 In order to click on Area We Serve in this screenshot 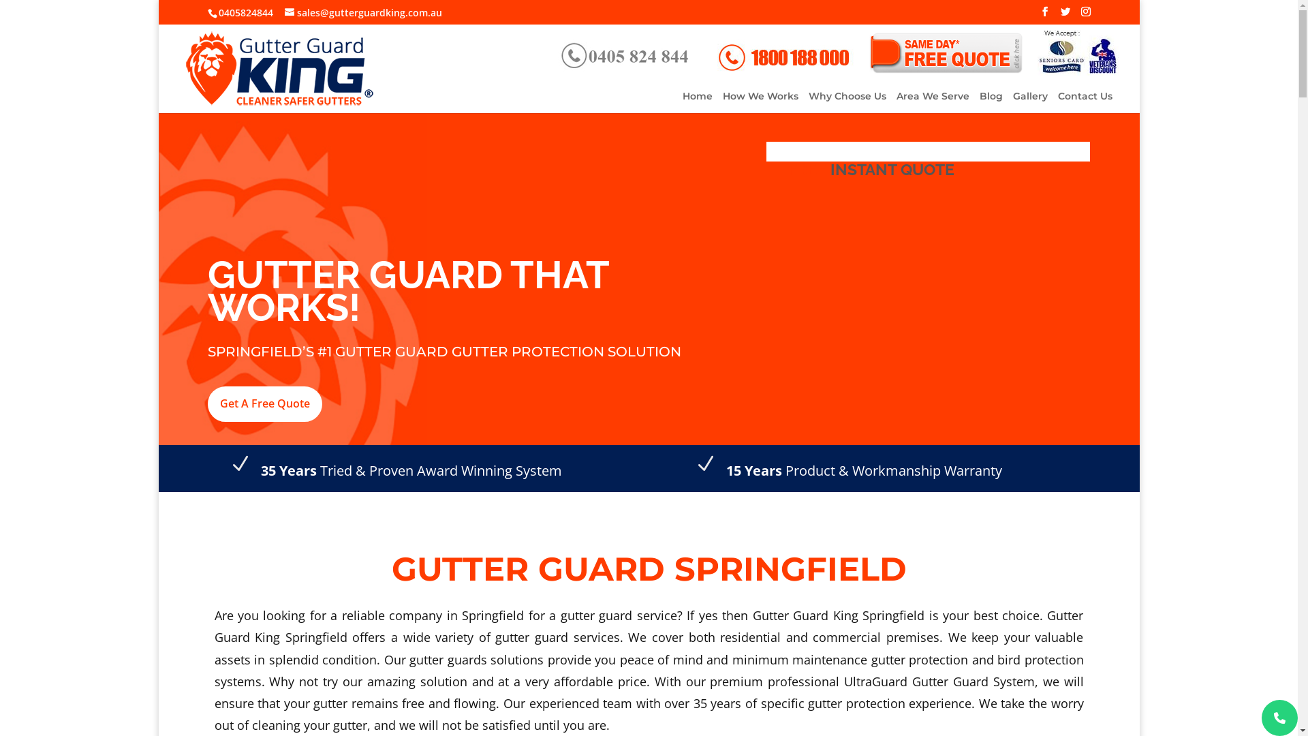, I will do `click(933, 102)`.